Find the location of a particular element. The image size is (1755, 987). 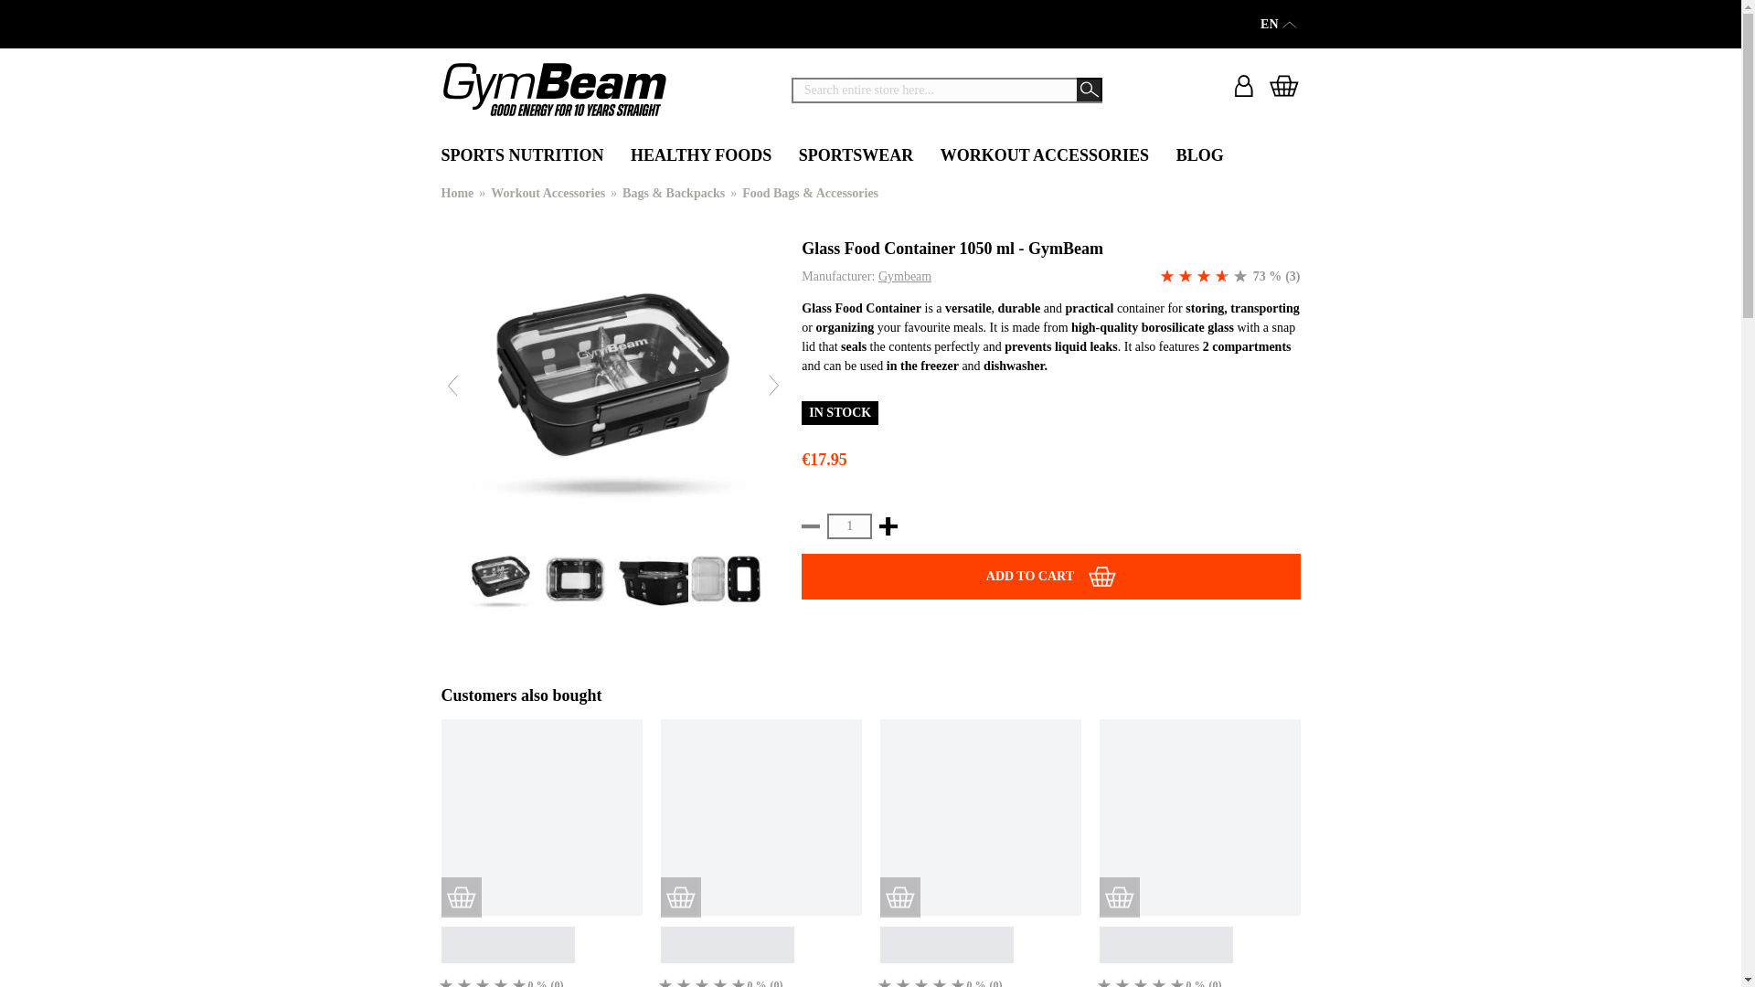

Add to Cart is located at coordinates (680, 897).